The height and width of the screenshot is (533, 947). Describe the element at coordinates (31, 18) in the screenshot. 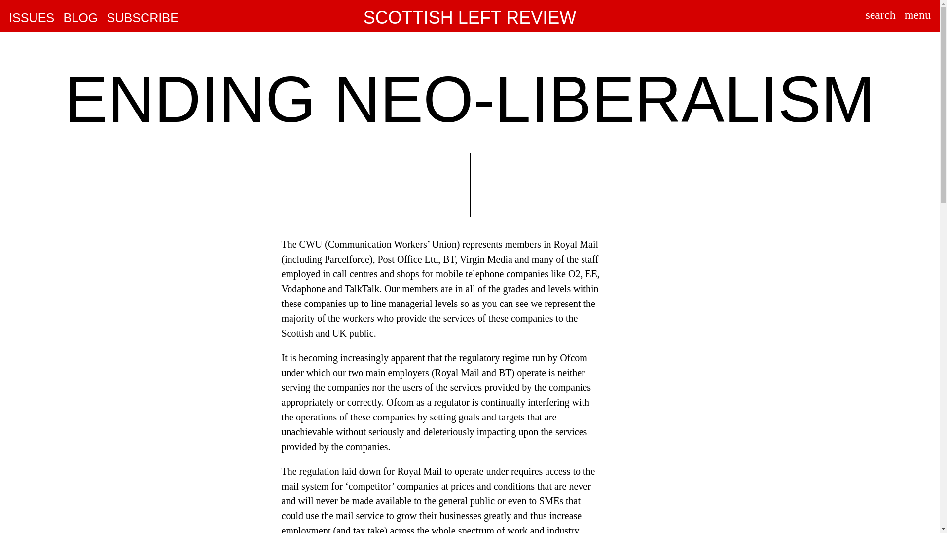

I see `ISSUES` at that location.